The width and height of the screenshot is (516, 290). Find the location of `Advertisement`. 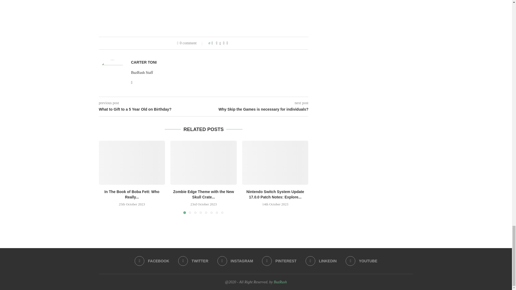

Advertisement is located at coordinates (204, 14).